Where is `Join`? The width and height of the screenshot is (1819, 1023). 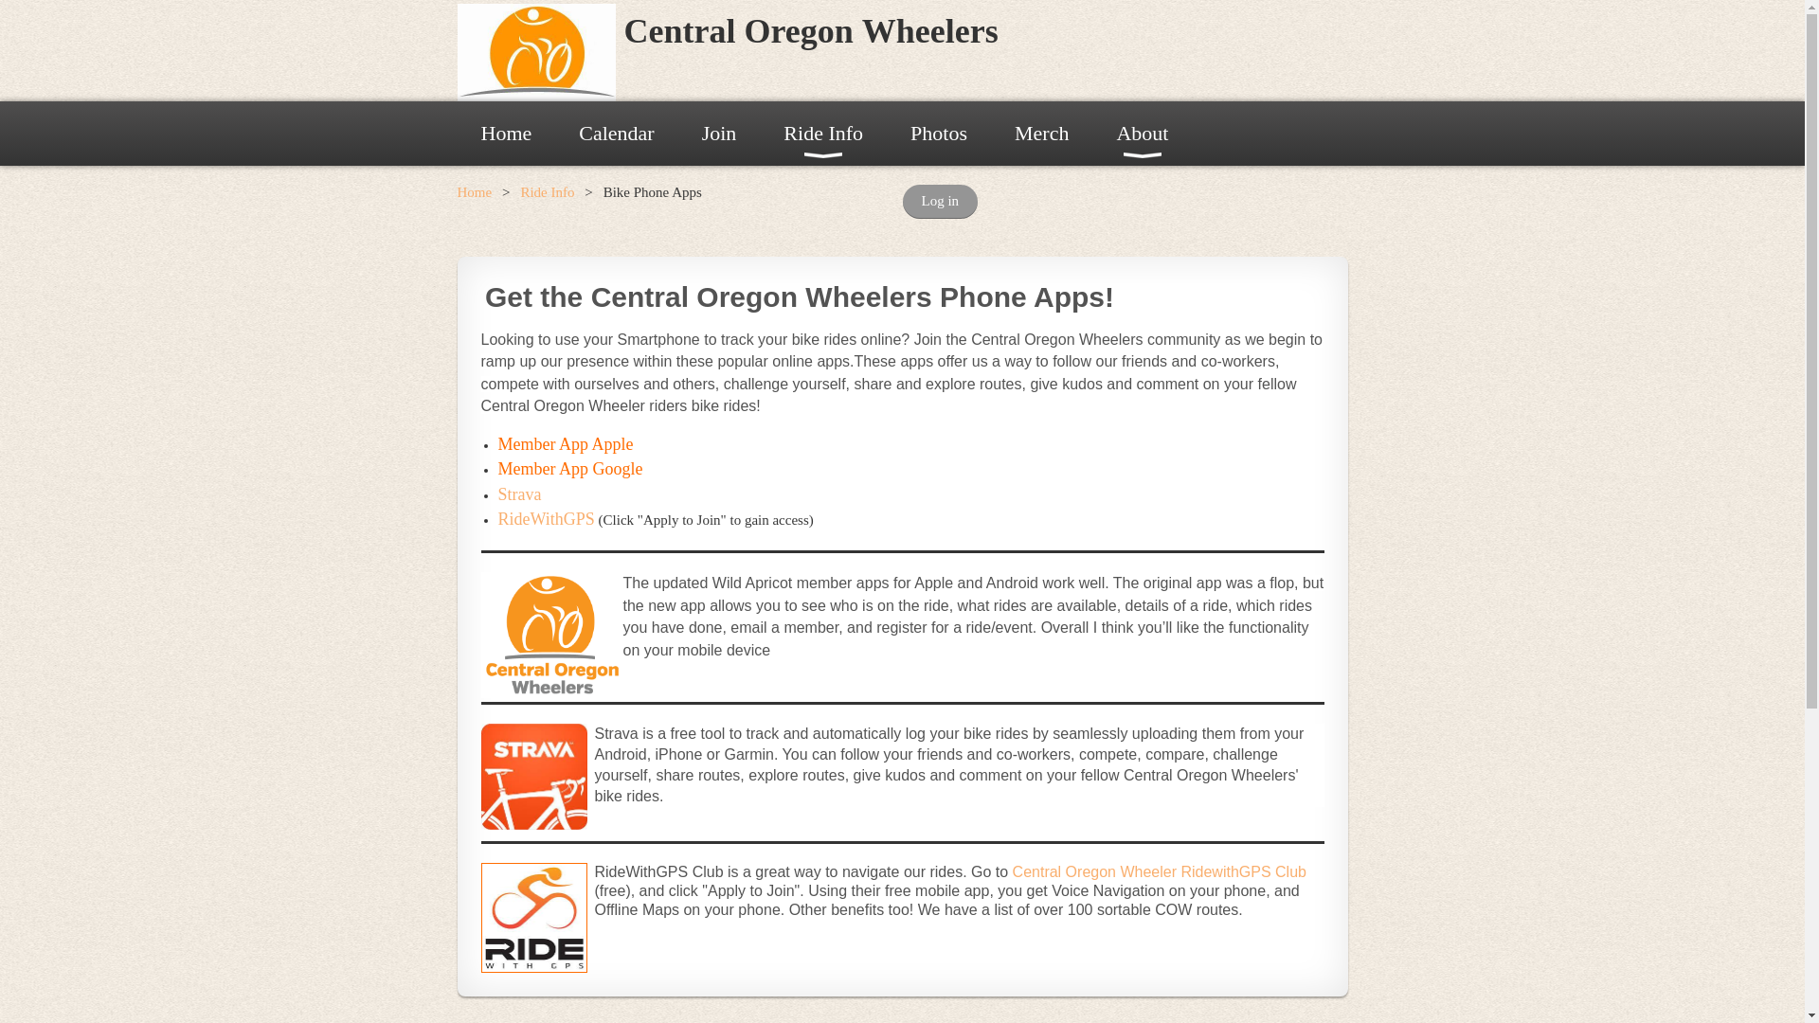 Join is located at coordinates (719, 133).